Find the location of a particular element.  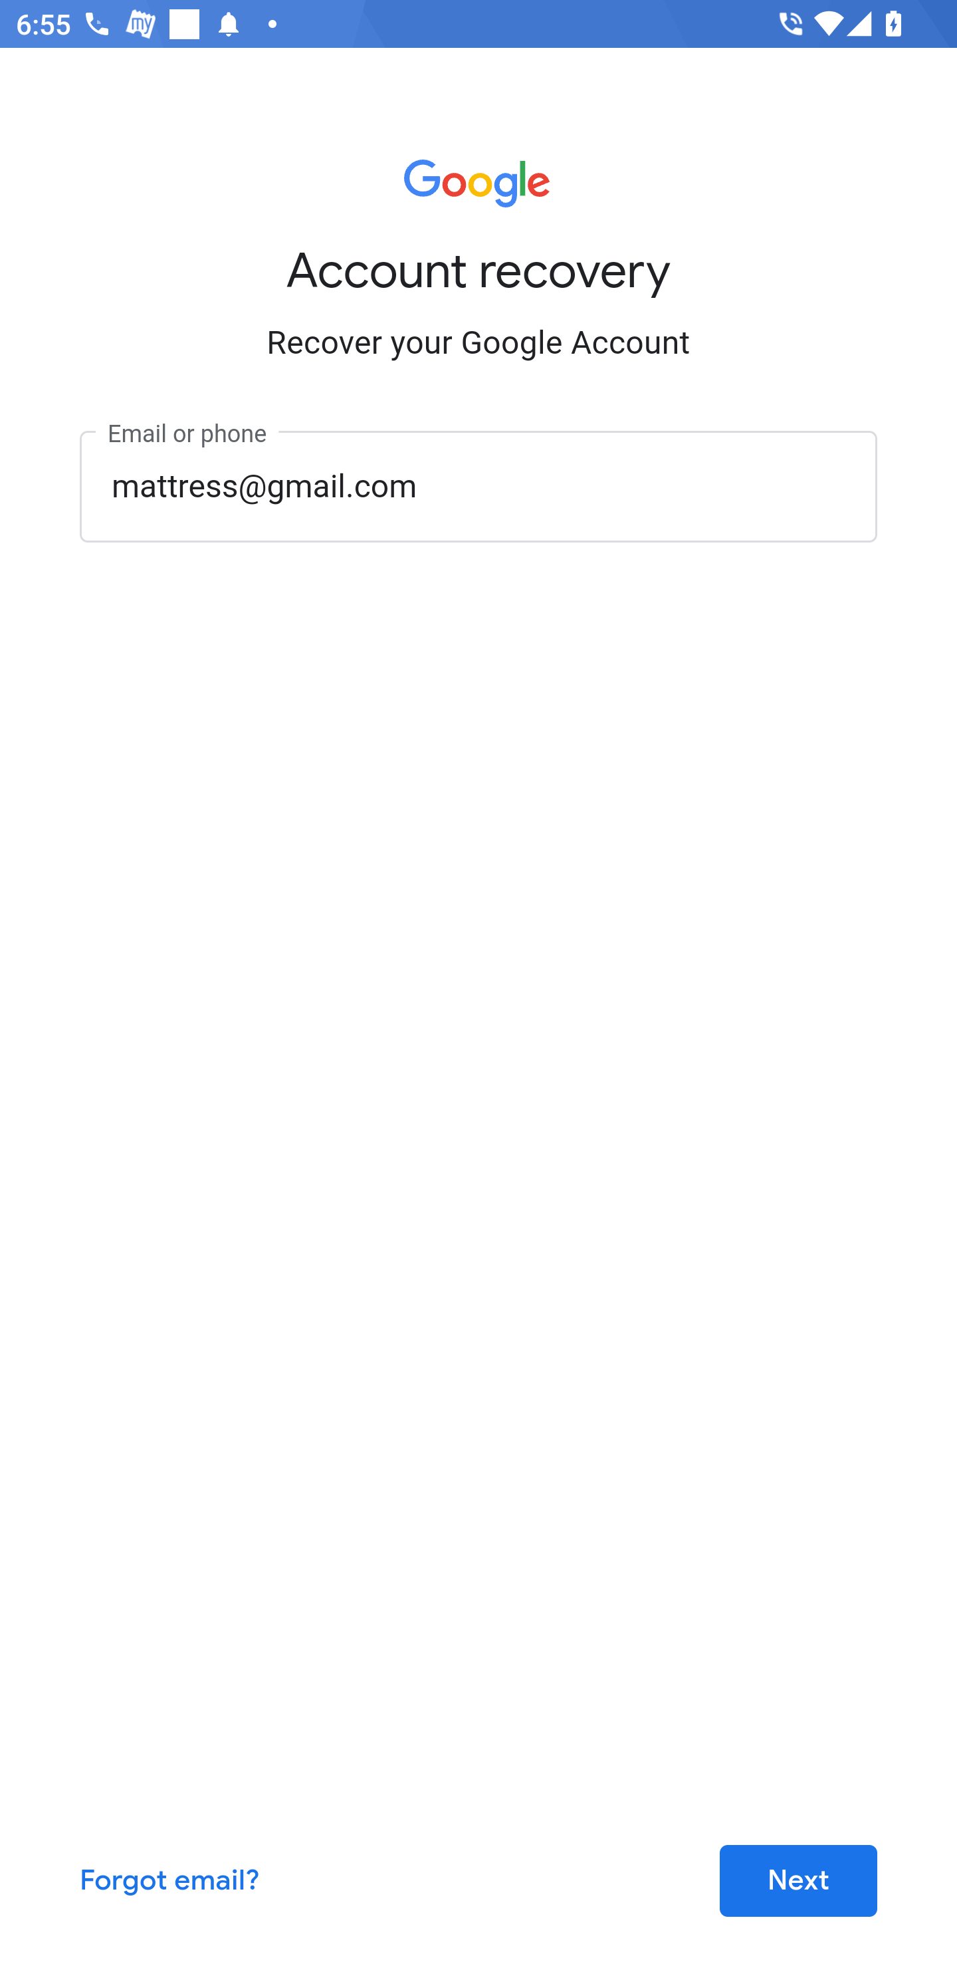

Forgot email? is located at coordinates (170, 1882).